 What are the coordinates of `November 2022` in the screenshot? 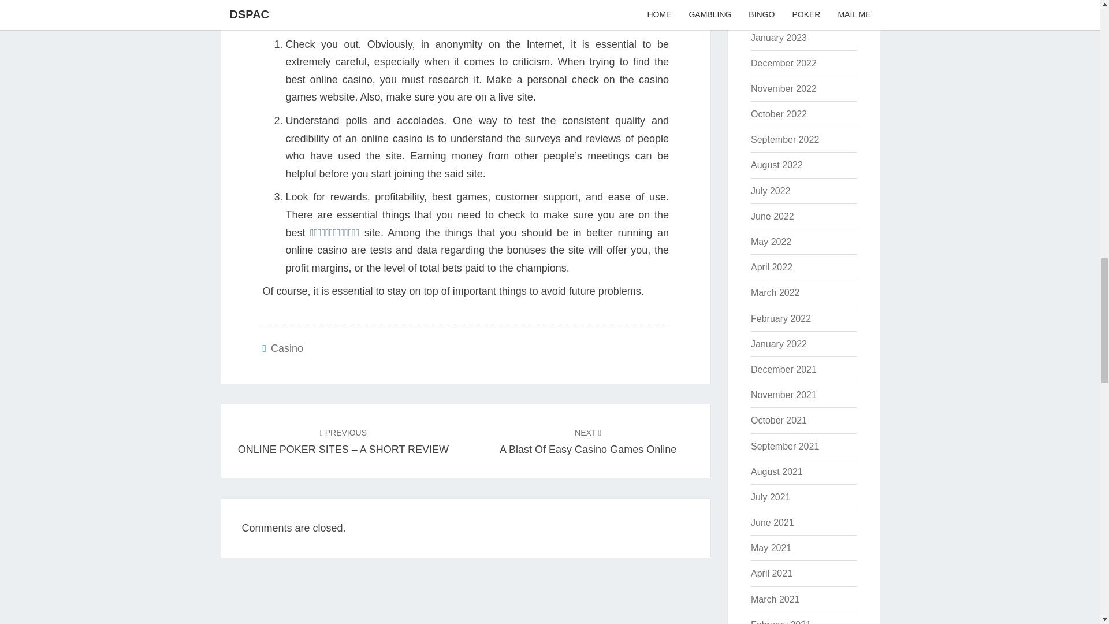 It's located at (588, 441).